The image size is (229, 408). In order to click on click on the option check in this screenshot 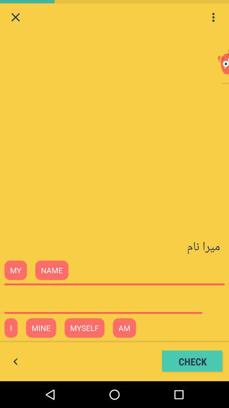, I will do `click(193, 361)`.